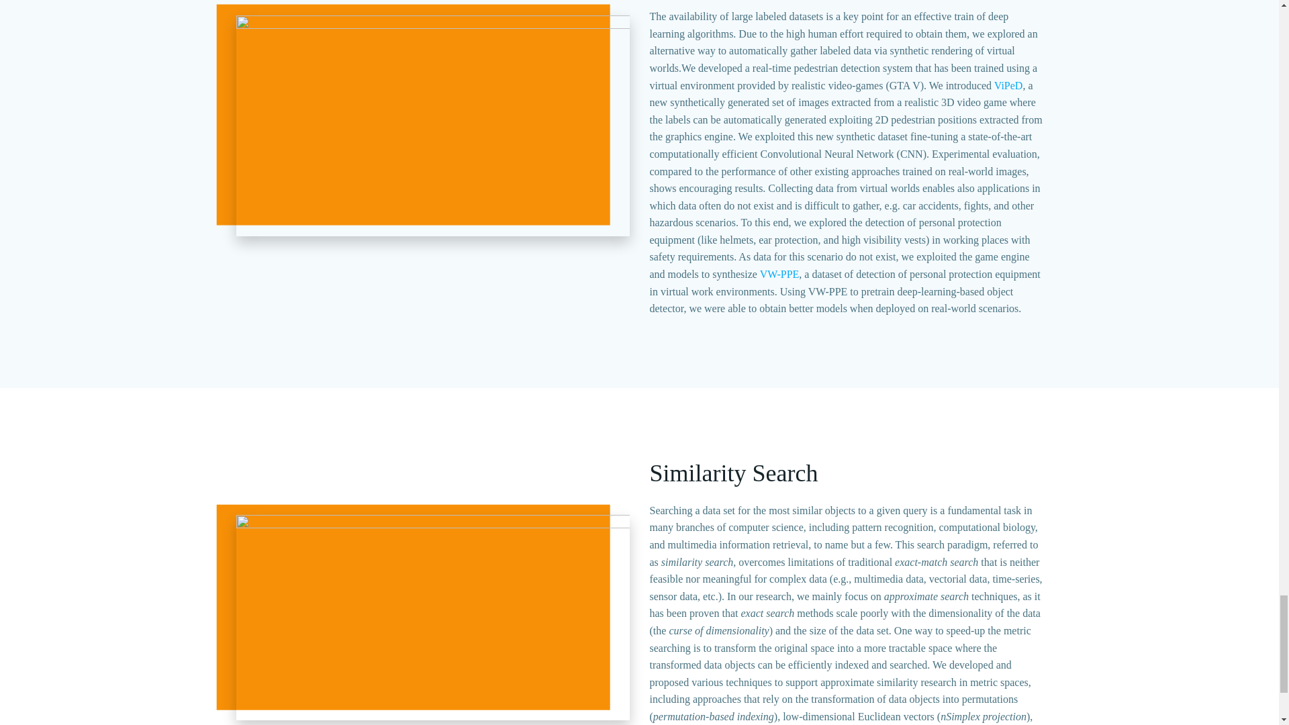 This screenshot has height=725, width=1289. What do you see at coordinates (779, 274) in the screenshot?
I see `VW-PPE` at bounding box center [779, 274].